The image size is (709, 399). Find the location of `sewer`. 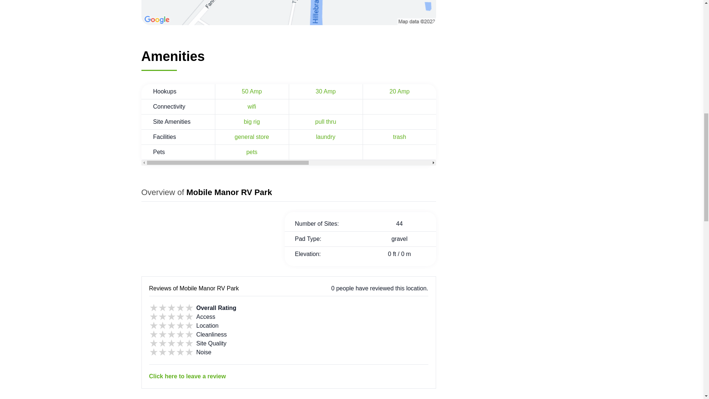

sewer is located at coordinates (547, 91).